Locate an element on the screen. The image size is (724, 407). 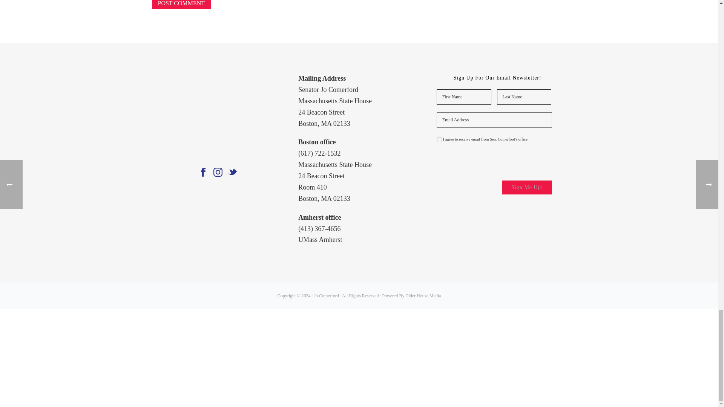
Follow Jo on facebook is located at coordinates (203, 172).